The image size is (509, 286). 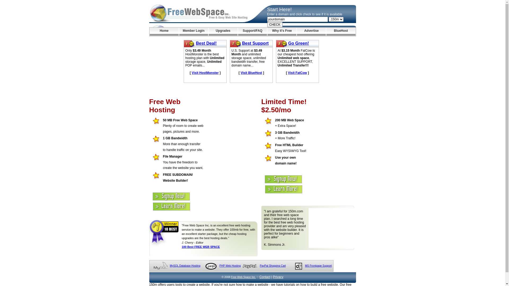 What do you see at coordinates (278, 277) in the screenshot?
I see `Privacy` at bounding box center [278, 277].